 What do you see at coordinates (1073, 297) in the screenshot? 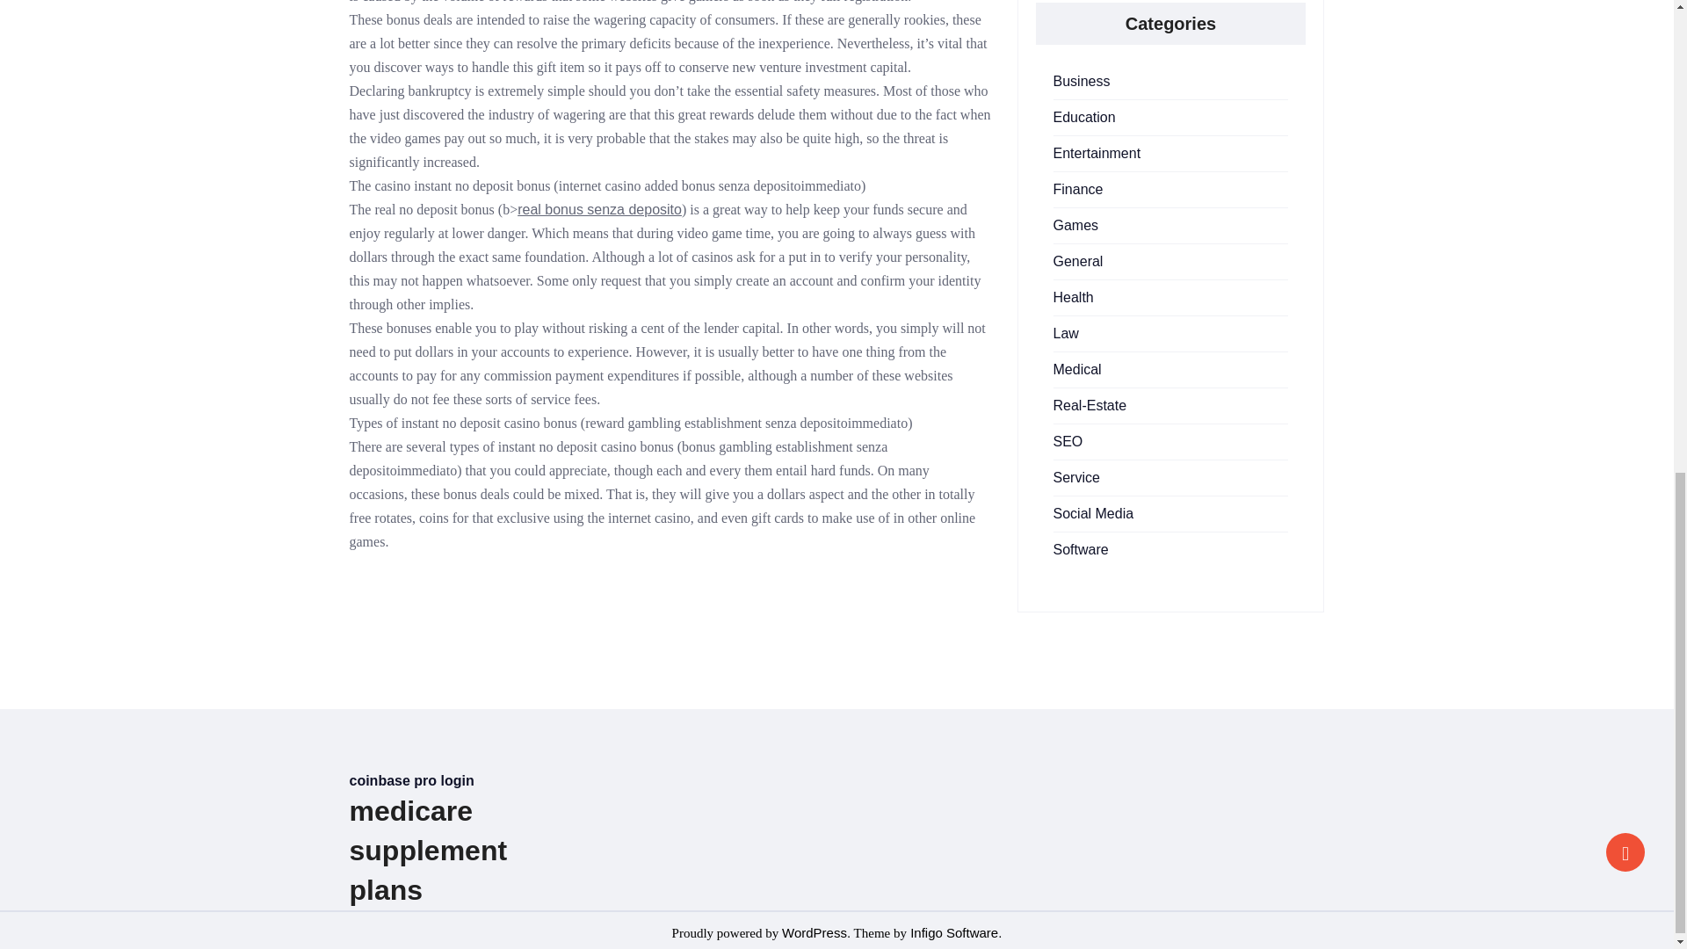
I see `Health` at bounding box center [1073, 297].